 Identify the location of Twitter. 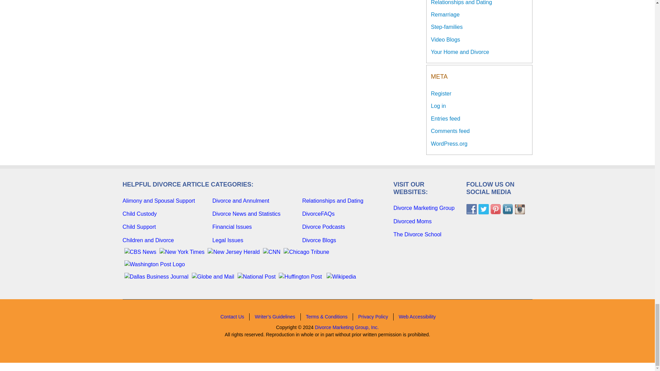
(484, 209).